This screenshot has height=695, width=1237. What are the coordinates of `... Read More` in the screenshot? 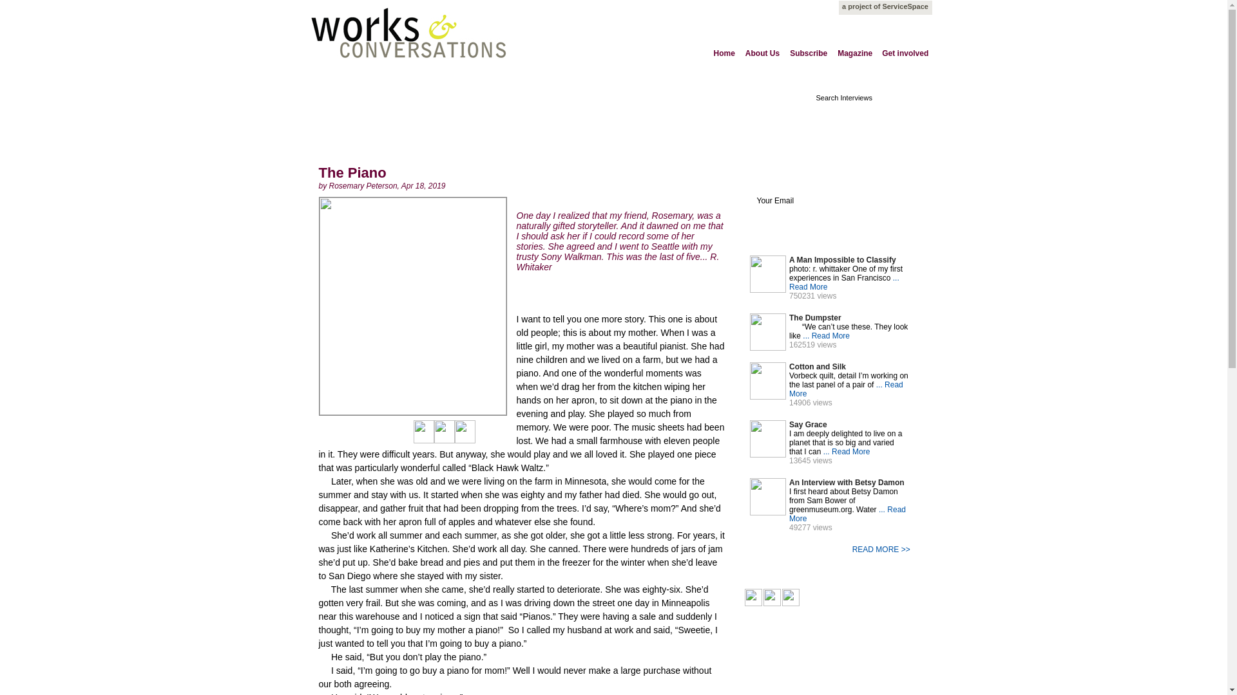 It's located at (847, 514).